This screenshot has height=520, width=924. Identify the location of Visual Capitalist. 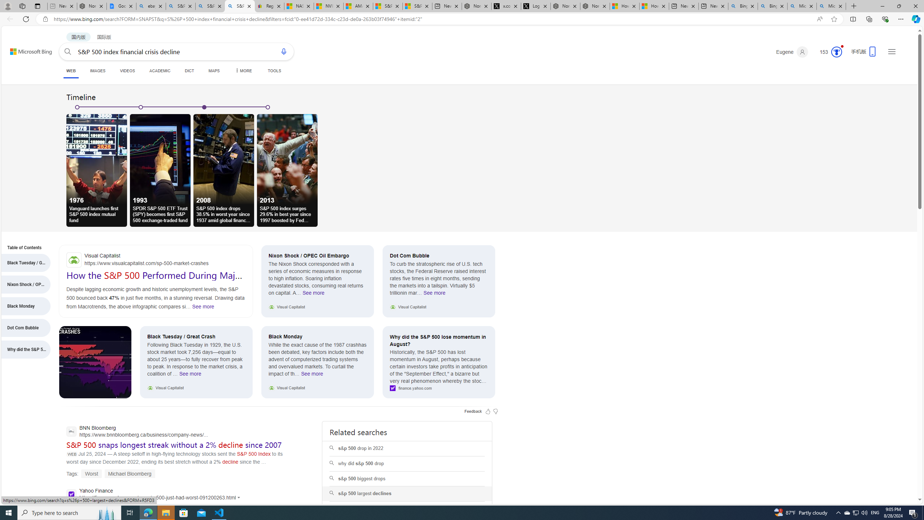
(156, 260).